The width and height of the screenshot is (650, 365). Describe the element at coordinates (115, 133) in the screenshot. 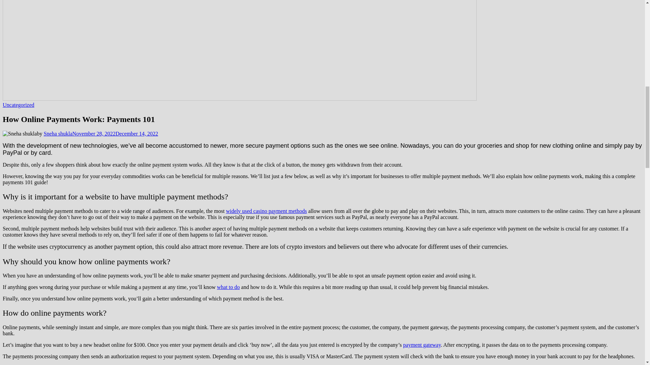

I see `November 28, 2022December 14, 2022` at that location.